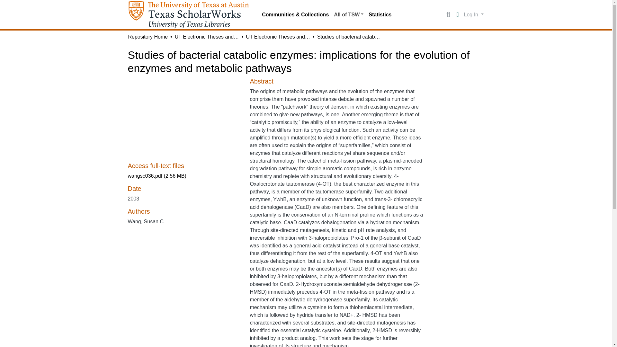  I want to click on Language switch, so click(458, 15).